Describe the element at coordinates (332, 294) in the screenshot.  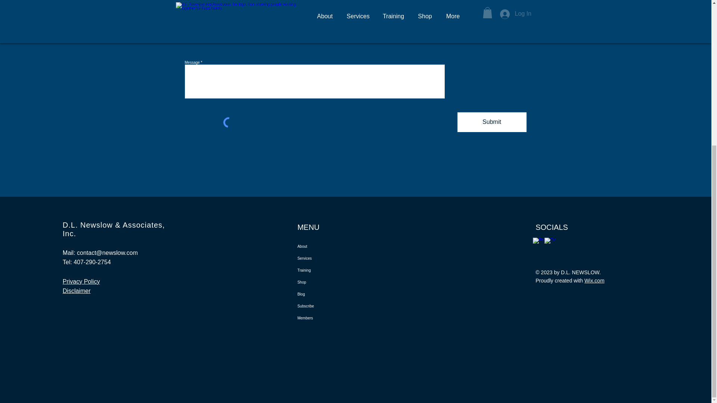
I see `Blog` at that location.